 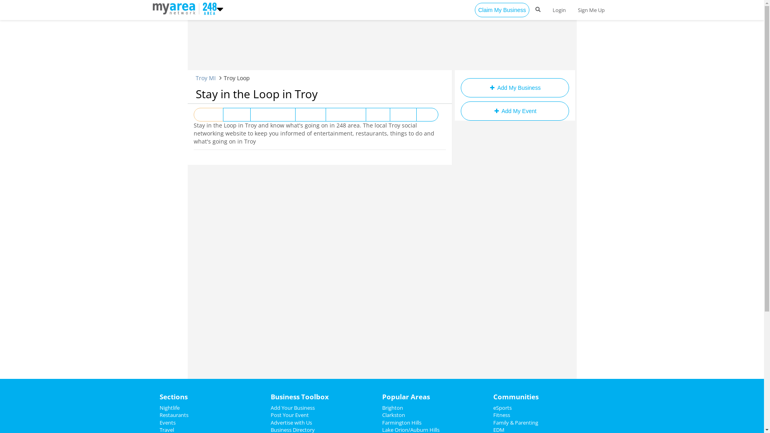 I want to click on Events, so click(x=237, y=115).